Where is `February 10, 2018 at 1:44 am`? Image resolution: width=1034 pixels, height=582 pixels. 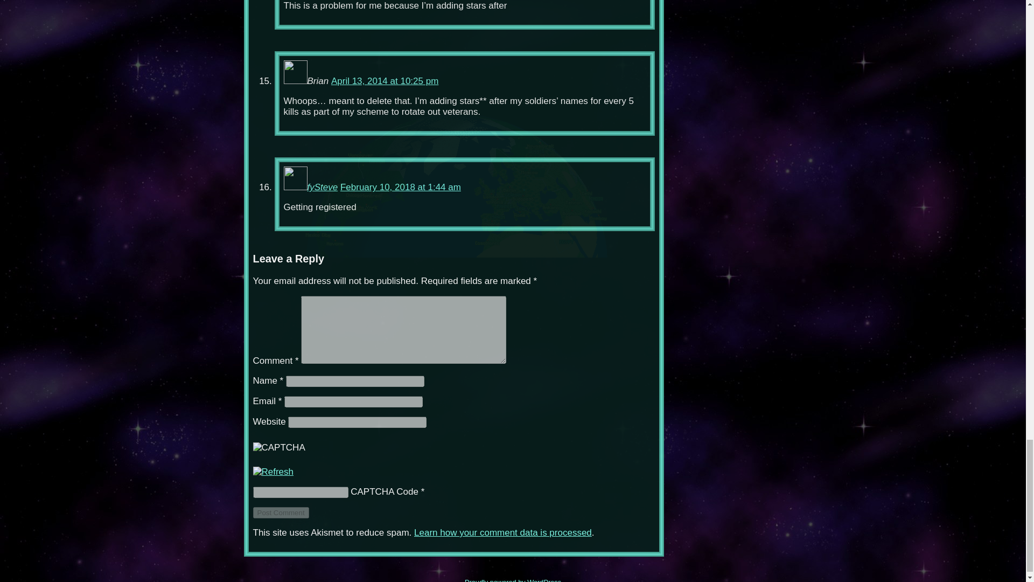 February 10, 2018 at 1:44 am is located at coordinates (401, 188).